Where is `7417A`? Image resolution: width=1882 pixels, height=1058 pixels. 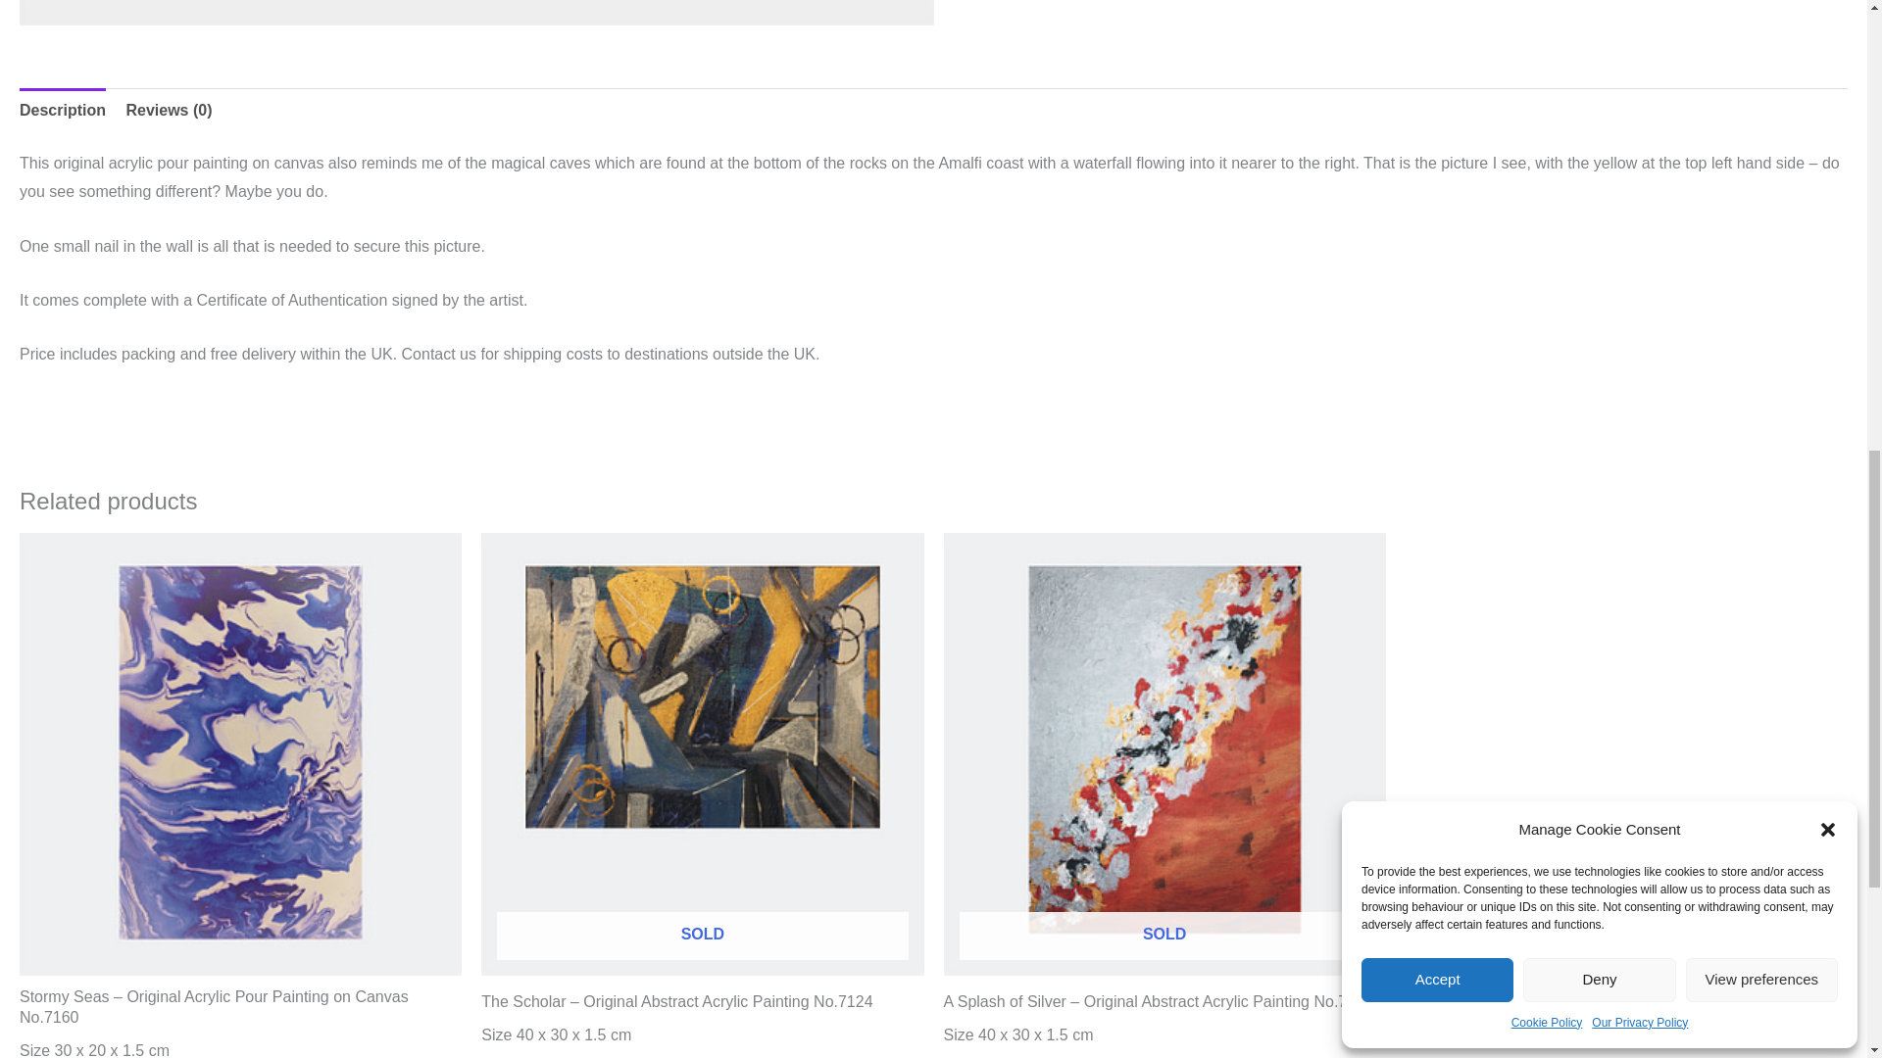
7417A is located at coordinates (476, 14).